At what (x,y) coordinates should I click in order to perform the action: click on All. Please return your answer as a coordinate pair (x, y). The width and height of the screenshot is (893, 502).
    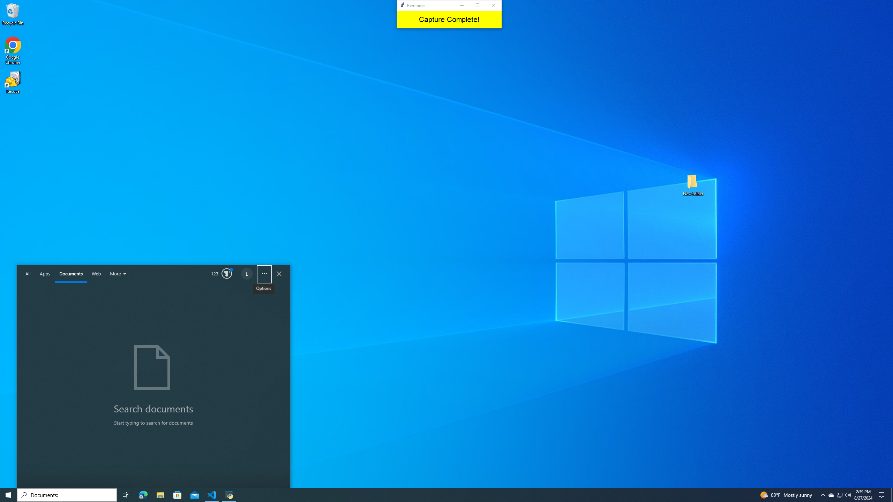
    Looking at the image, I should click on (28, 274).